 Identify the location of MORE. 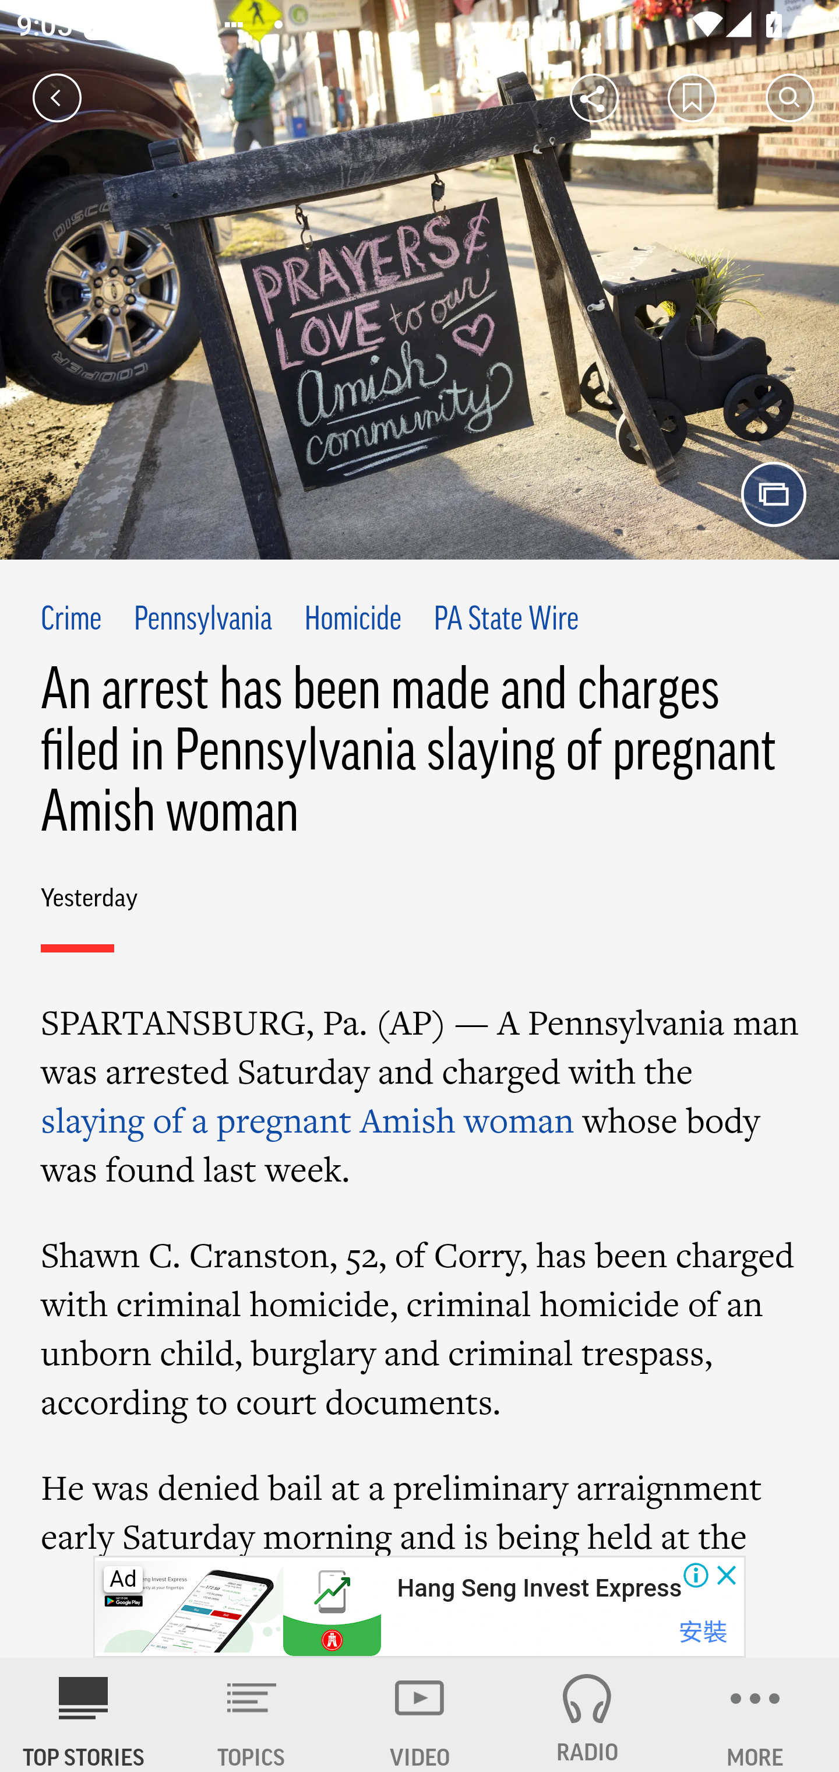
(755, 1715).